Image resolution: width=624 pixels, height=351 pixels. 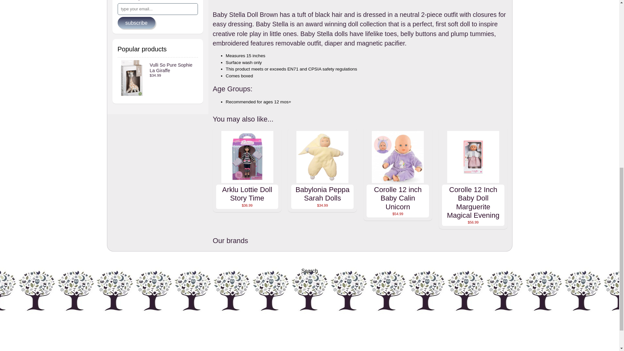 What do you see at coordinates (360, 241) in the screenshot?
I see `Our brands` at bounding box center [360, 241].